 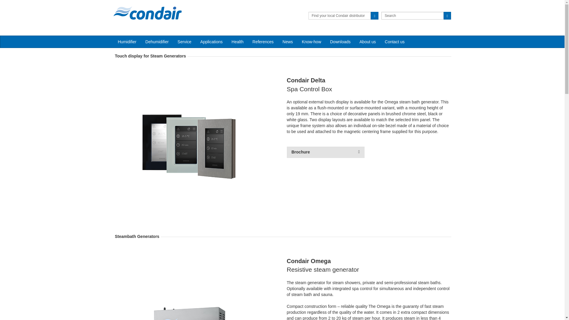 I want to click on Humidifier, so click(x=127, y=41).